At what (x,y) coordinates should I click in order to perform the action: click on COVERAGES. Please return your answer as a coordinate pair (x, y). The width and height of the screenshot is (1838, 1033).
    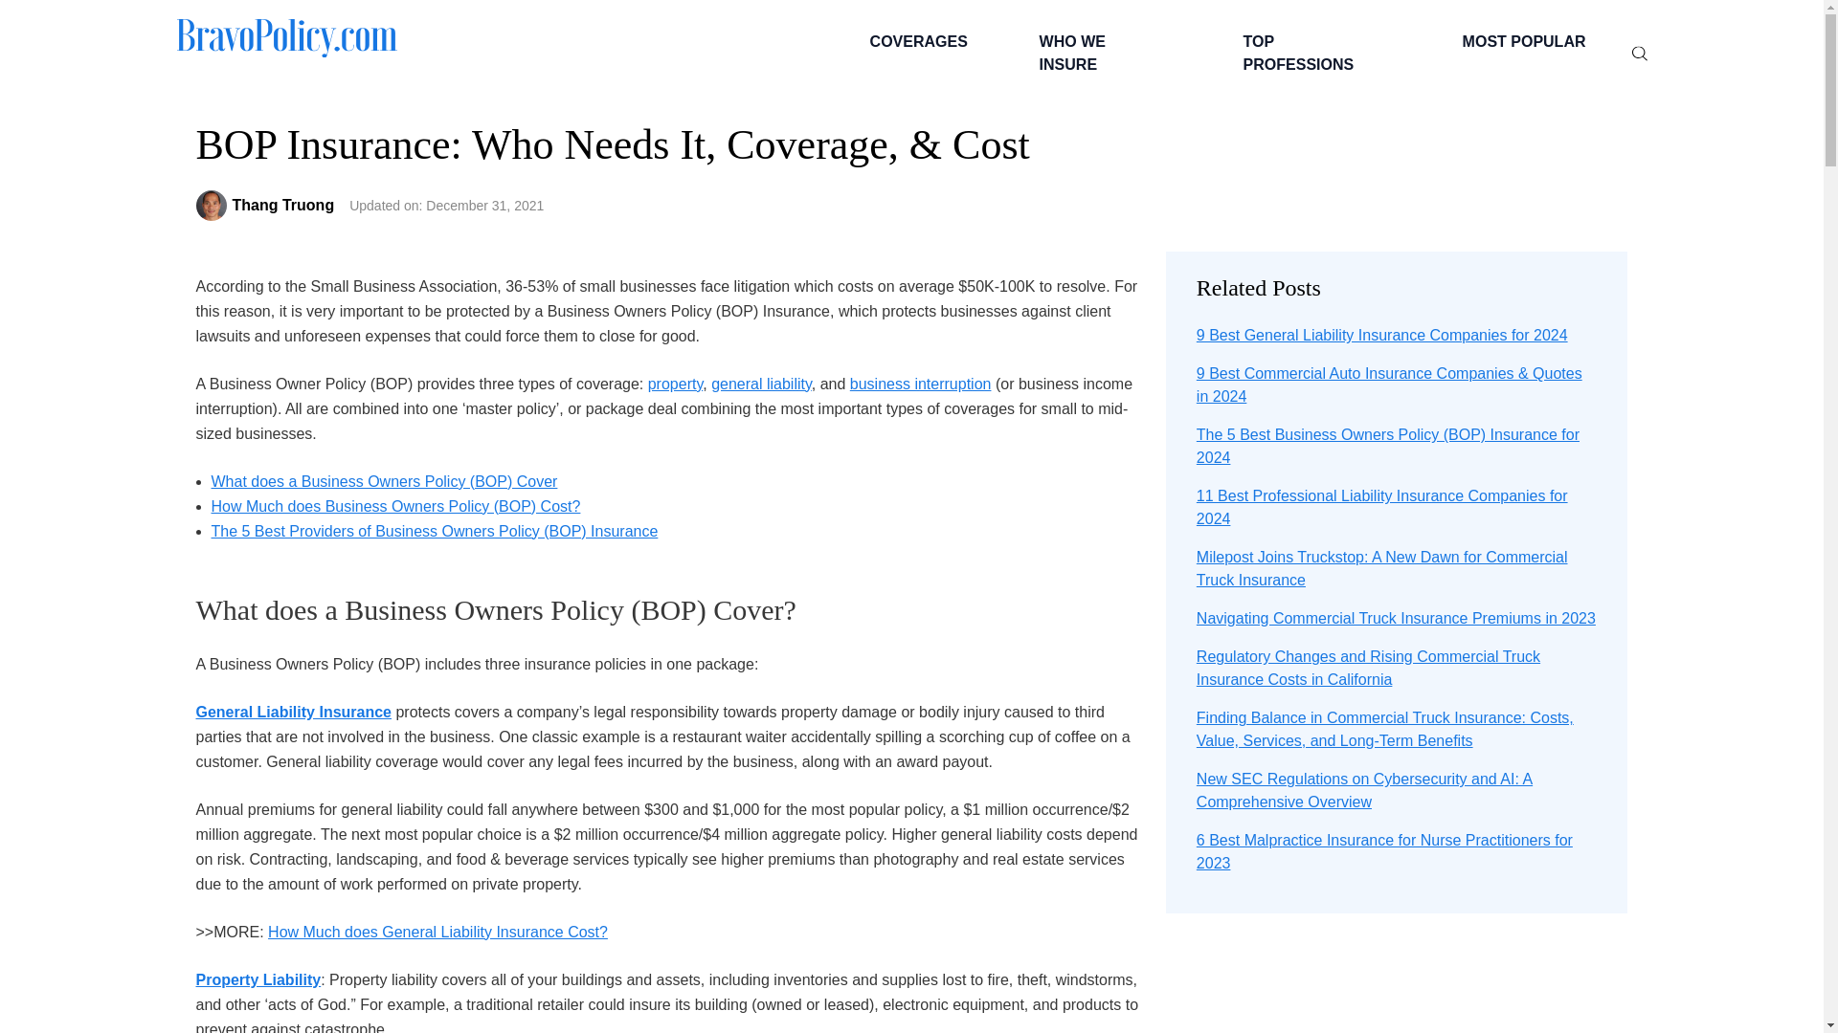
    Looking at the image, I should click on (915, 42).